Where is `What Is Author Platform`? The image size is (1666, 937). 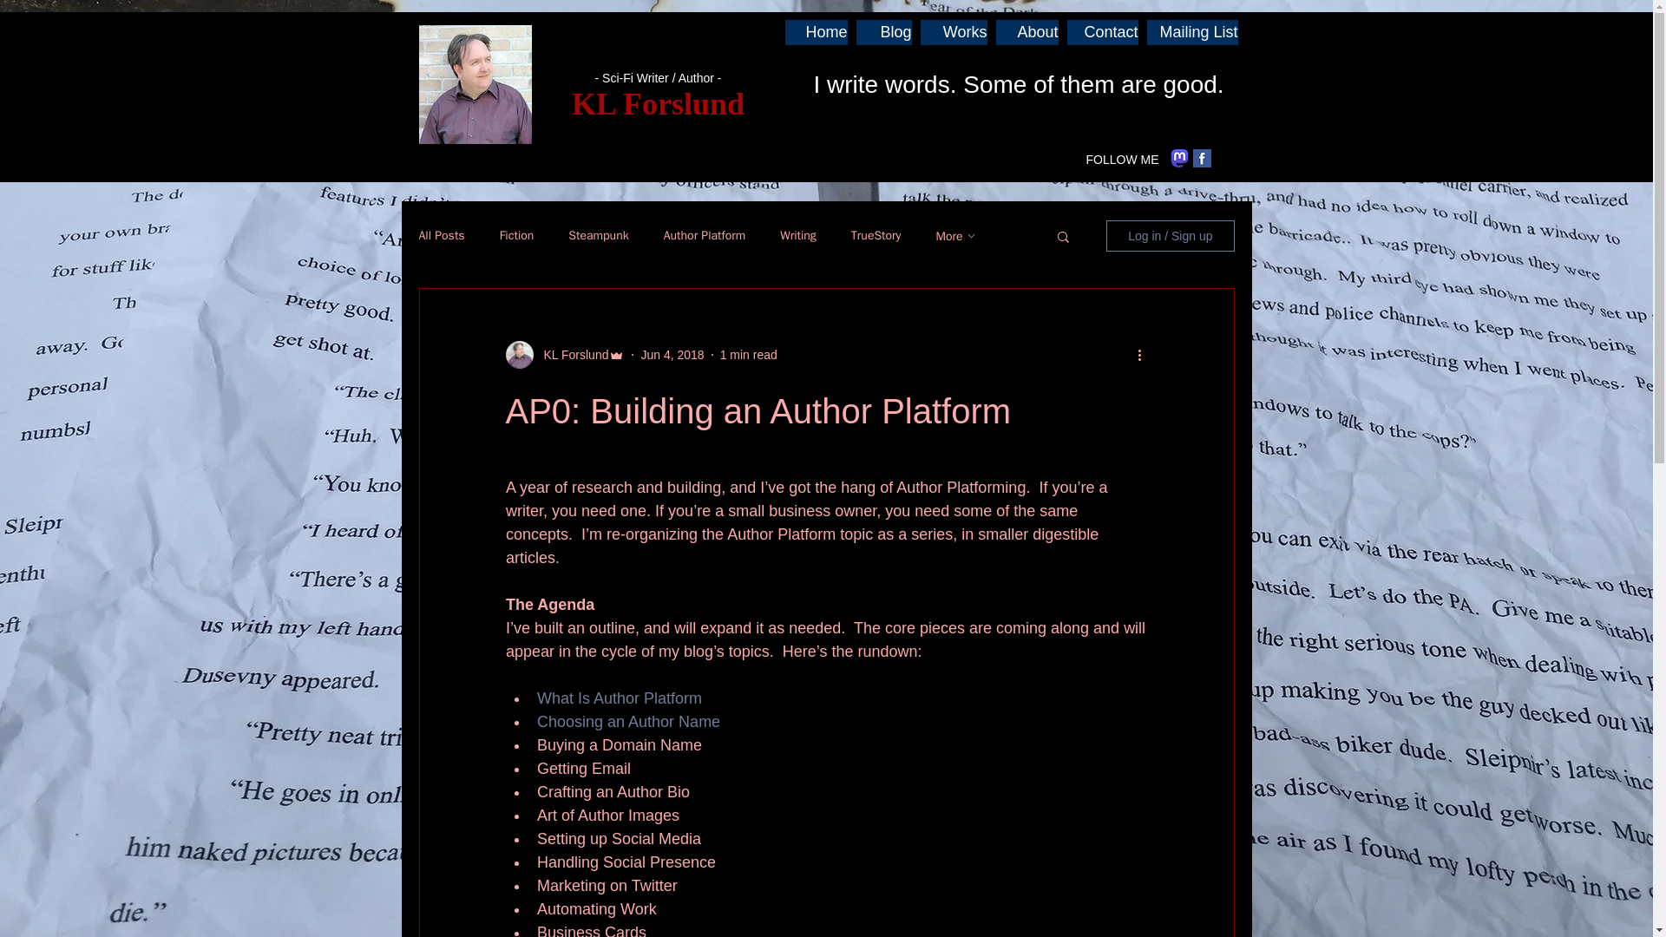 What Is Author Platform is located at coordinates (619, 698).